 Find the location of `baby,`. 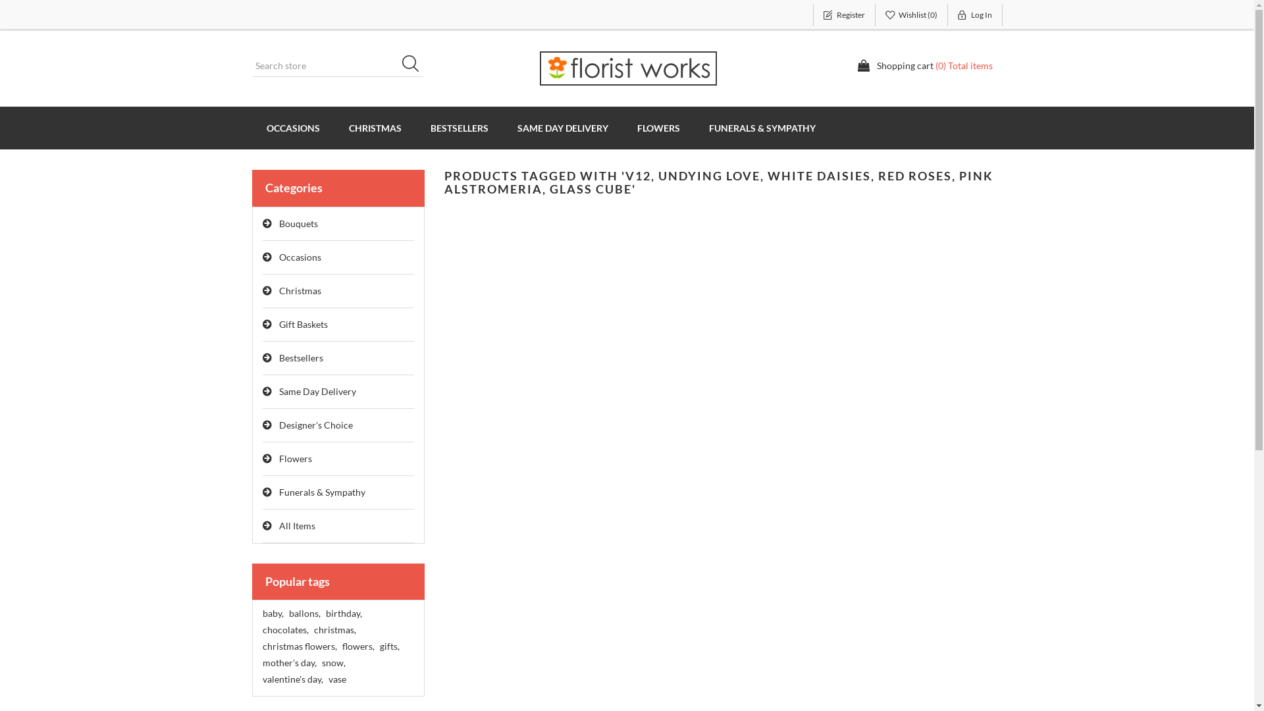

baby, is located at coordinates (273, 614).